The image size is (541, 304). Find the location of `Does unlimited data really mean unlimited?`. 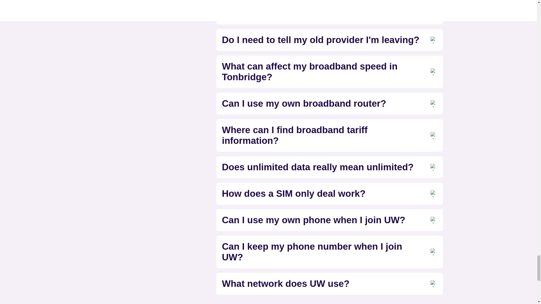

Does unlimited data really mean unlimited? is located at coordinates (329, 167).